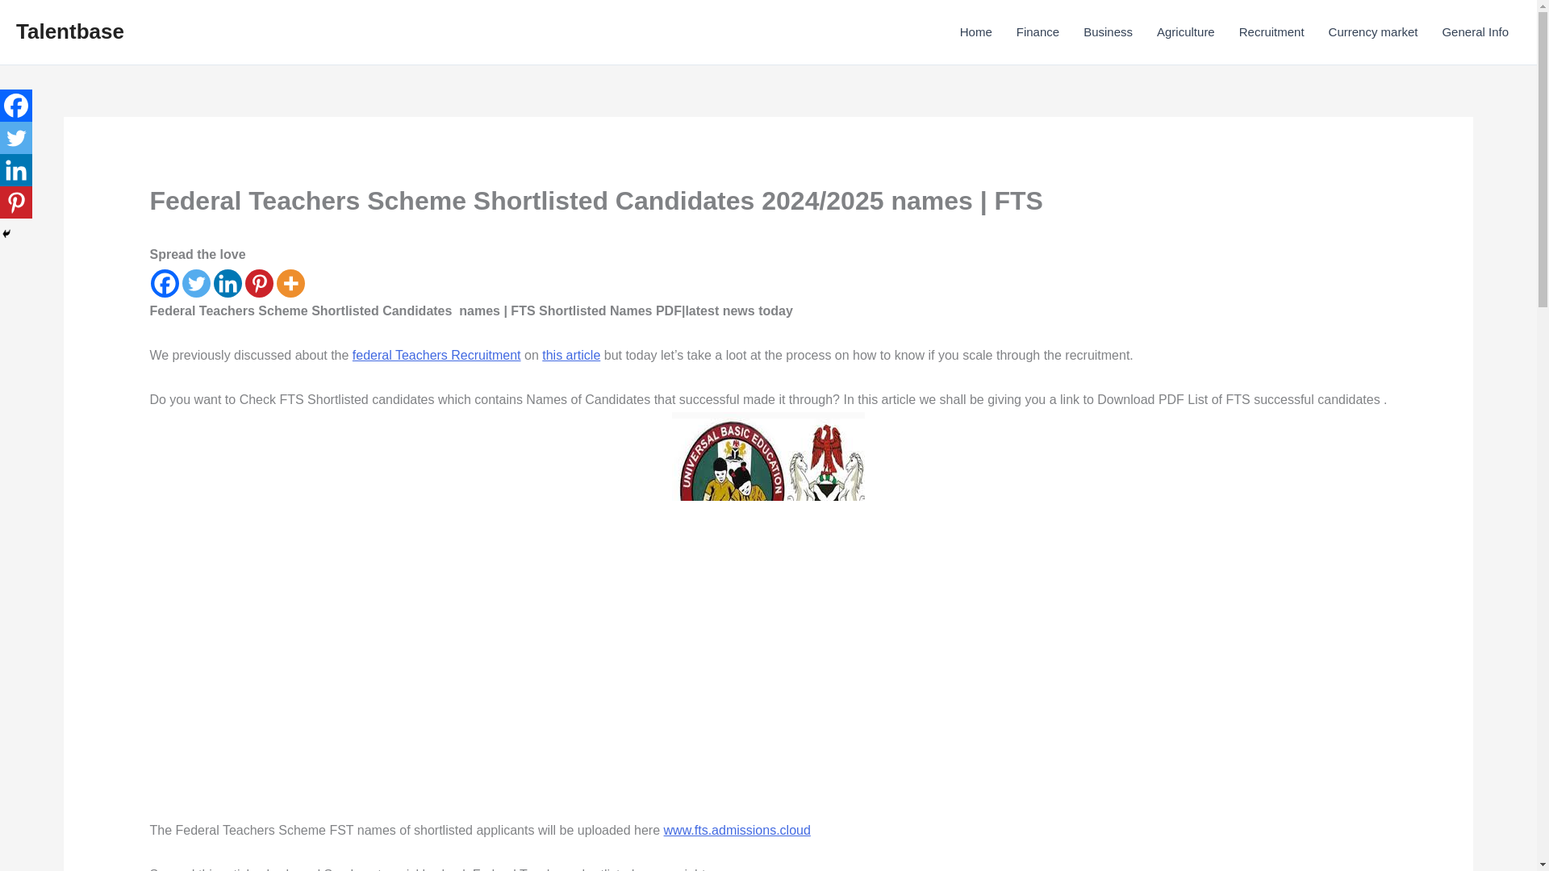 This screenshot has height=871, width=1549. I want to click on Advertisement, so click(269, 703).